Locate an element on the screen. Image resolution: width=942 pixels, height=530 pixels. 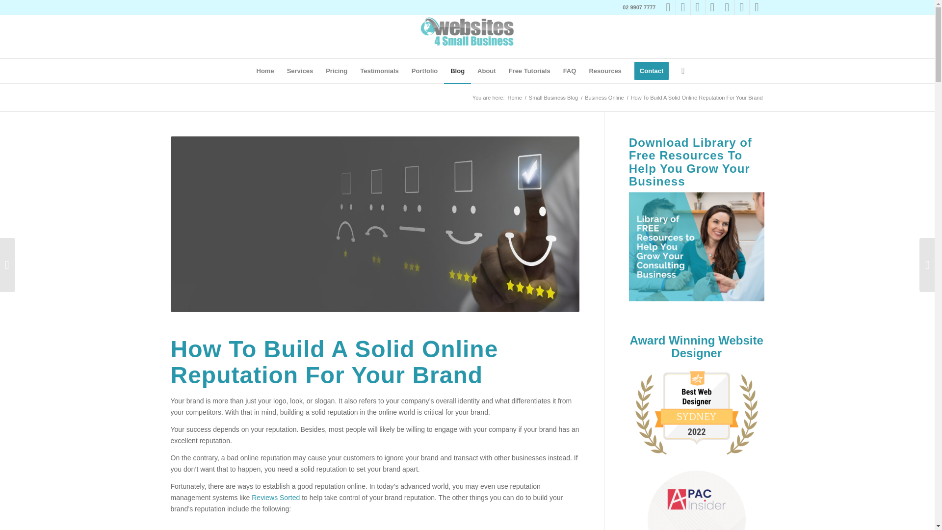
Home is located at coordinates (265, 71).